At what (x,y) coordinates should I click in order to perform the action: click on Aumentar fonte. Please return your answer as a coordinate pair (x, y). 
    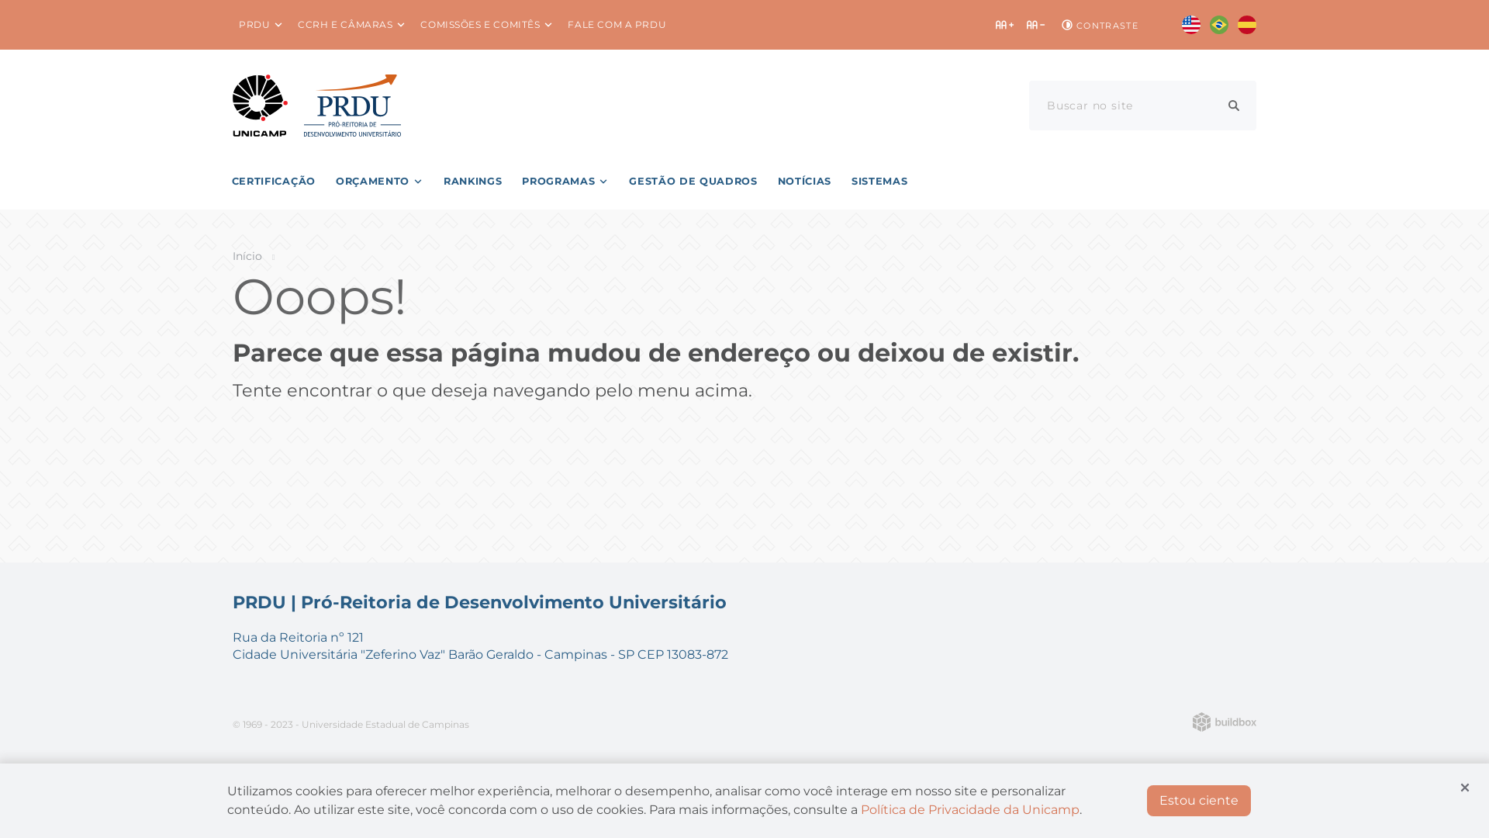
    Looking at the image, I should click on (1005, 25).